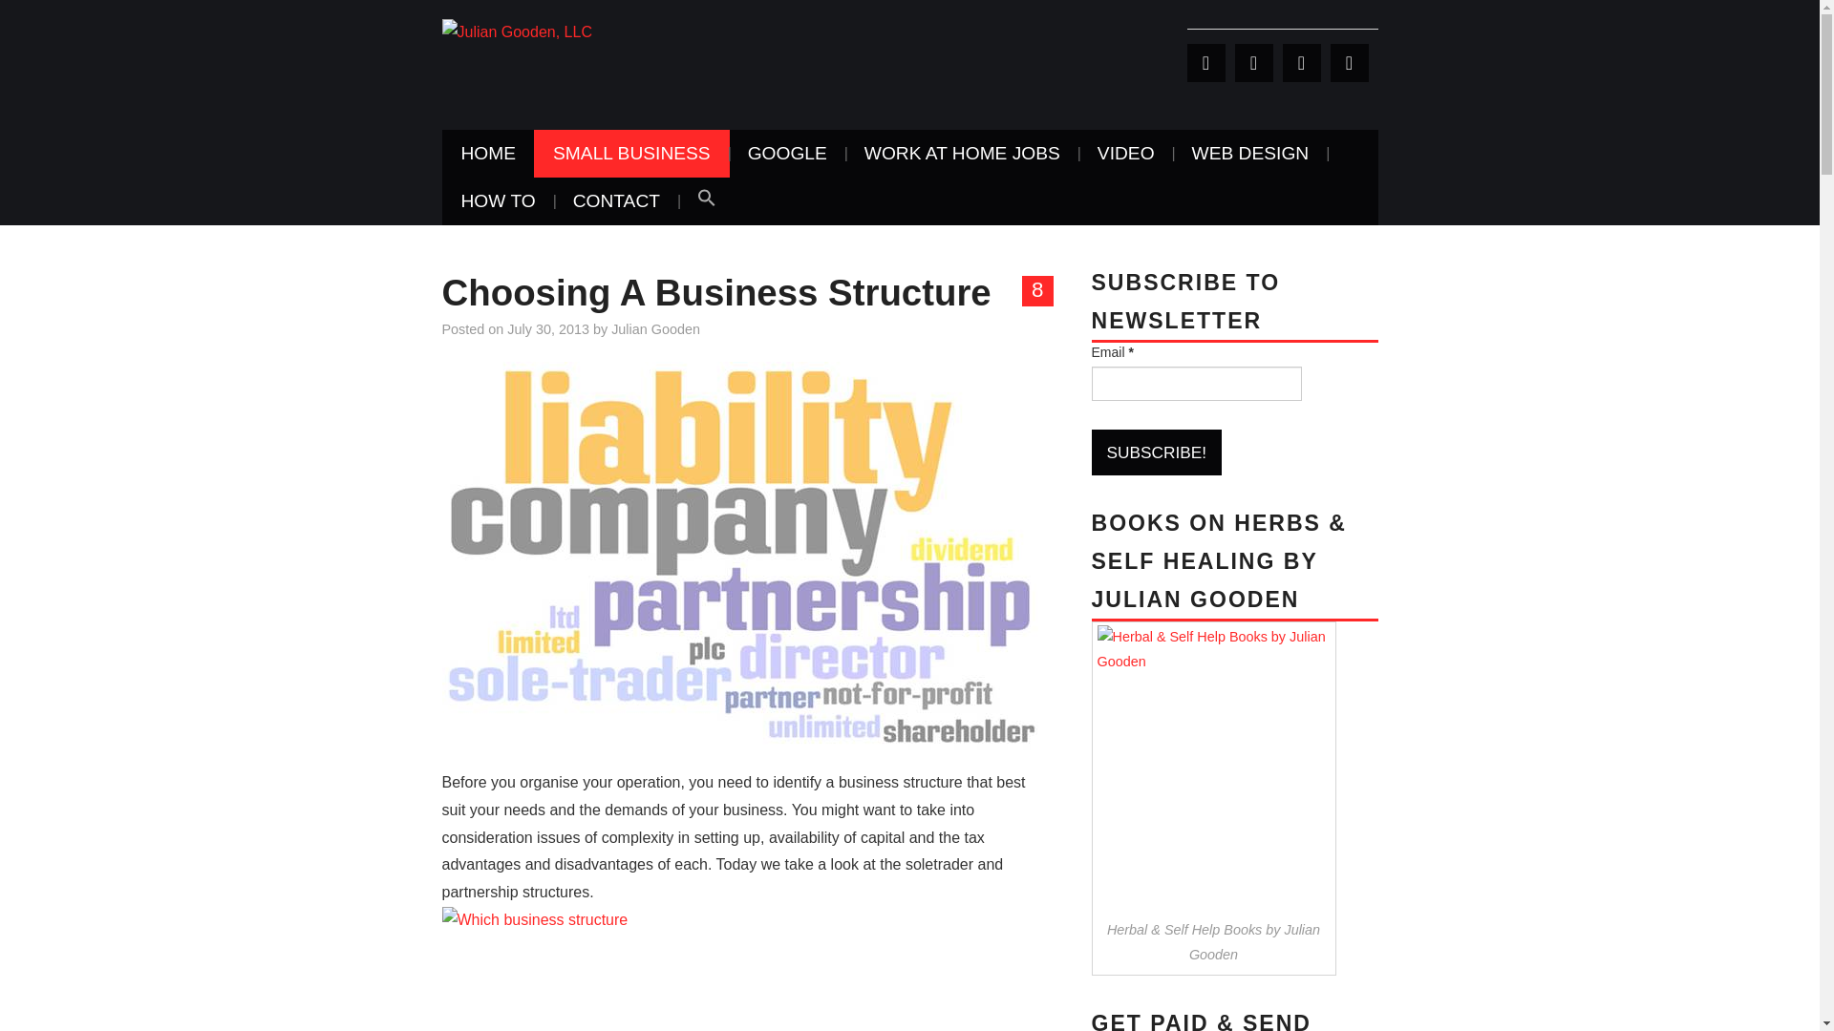 This screenshot has width=1834, height=1031. I want to click on VIDEO, so click(1125, 153).